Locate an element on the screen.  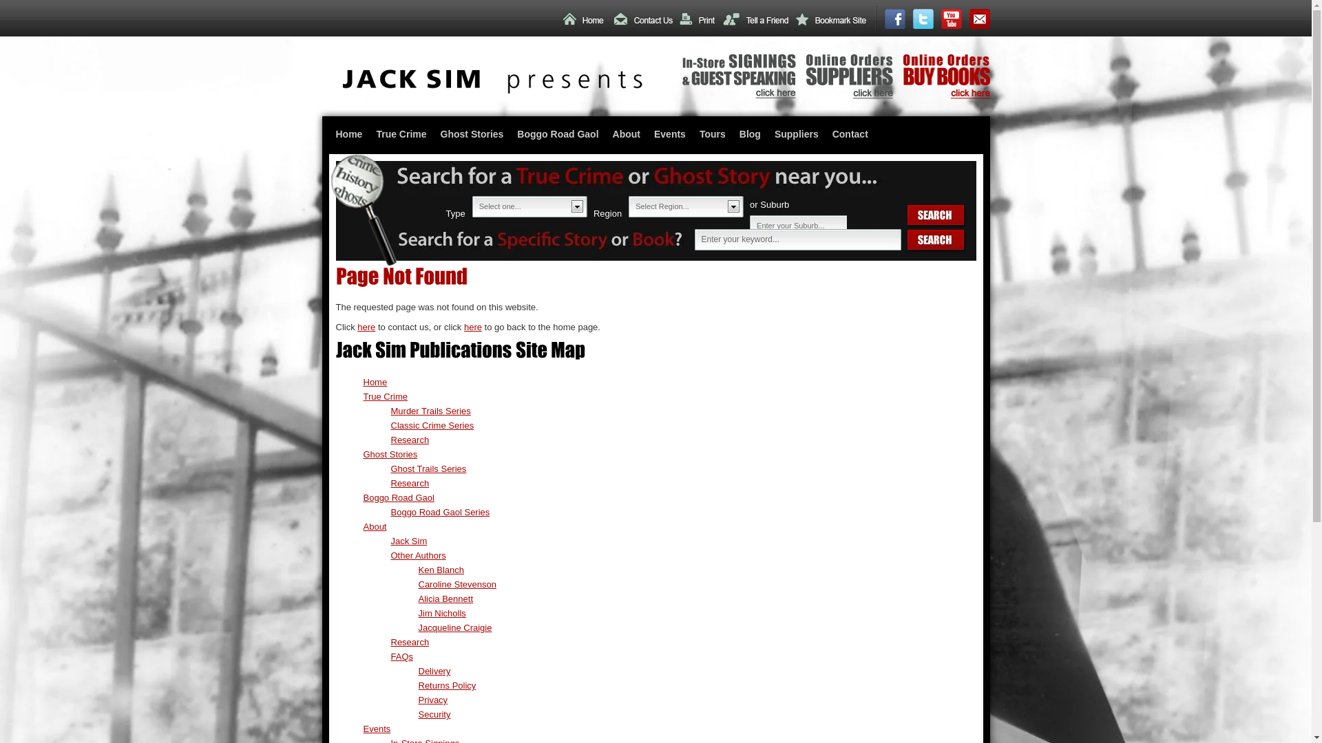
Privacy is located at coordinates (434, 700).